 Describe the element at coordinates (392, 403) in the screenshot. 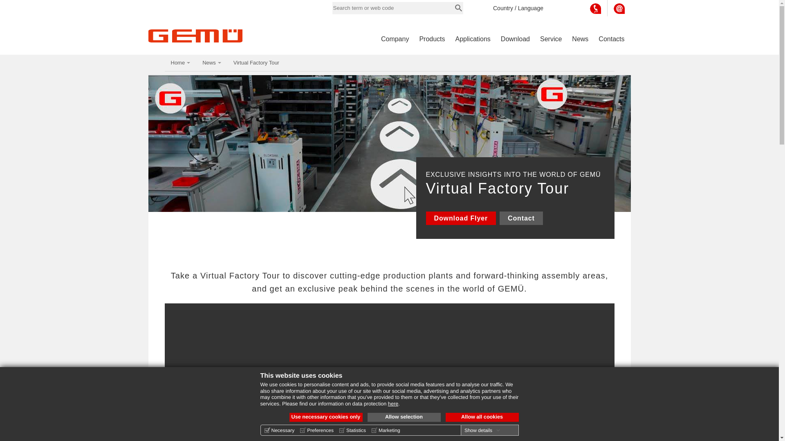

I see `here` at that location.